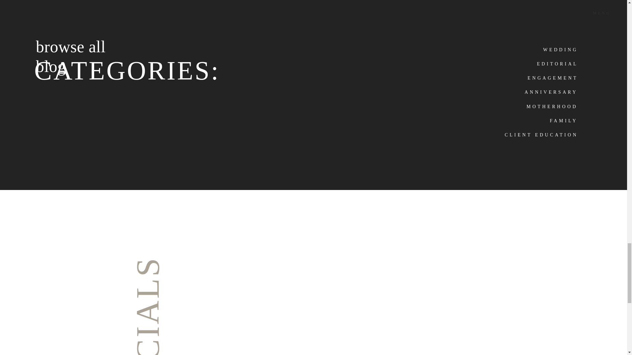 The height and width of the screenshot is (355, 632). Describe the element at coordinates (550, 77) in the screenshot. I see `ENGAGEMENT` at that location.